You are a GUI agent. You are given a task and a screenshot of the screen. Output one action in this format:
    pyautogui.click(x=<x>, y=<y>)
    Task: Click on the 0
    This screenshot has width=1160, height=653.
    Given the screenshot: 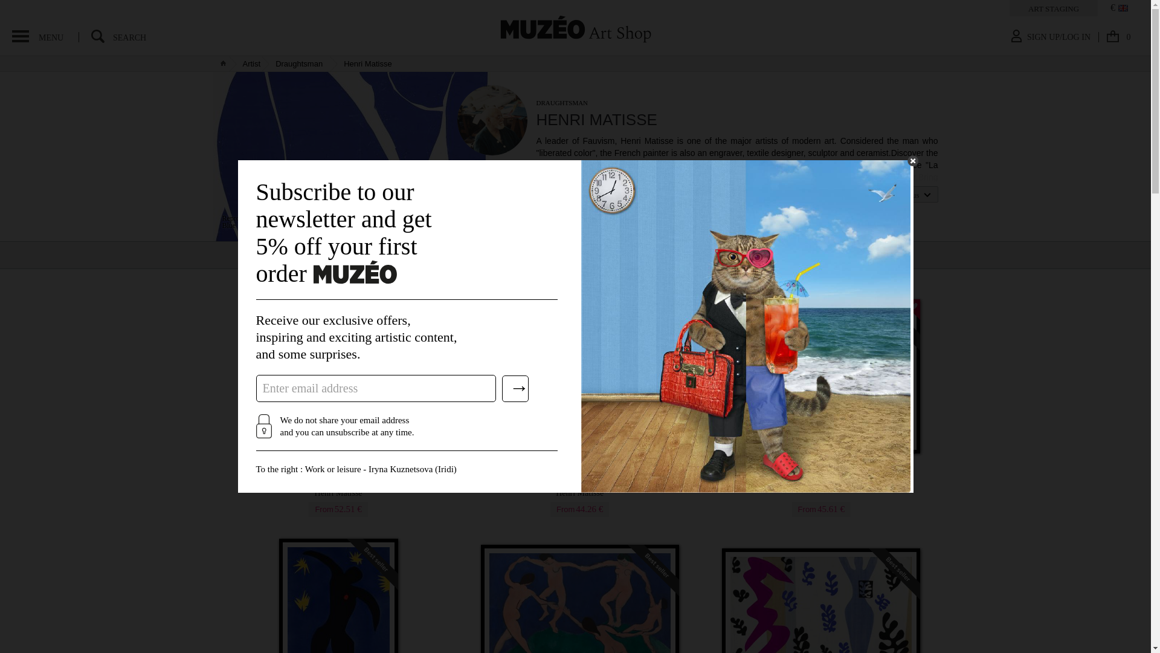 What is the action you would take?
    pyautogui.click(x=356, y=156)
    